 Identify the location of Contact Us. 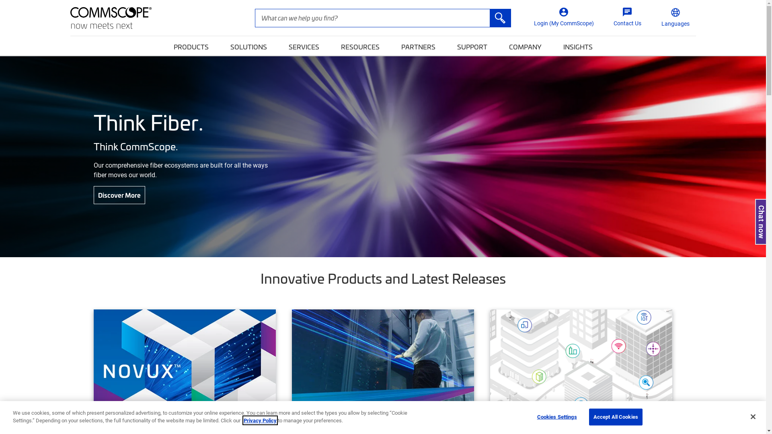
(627, 18).